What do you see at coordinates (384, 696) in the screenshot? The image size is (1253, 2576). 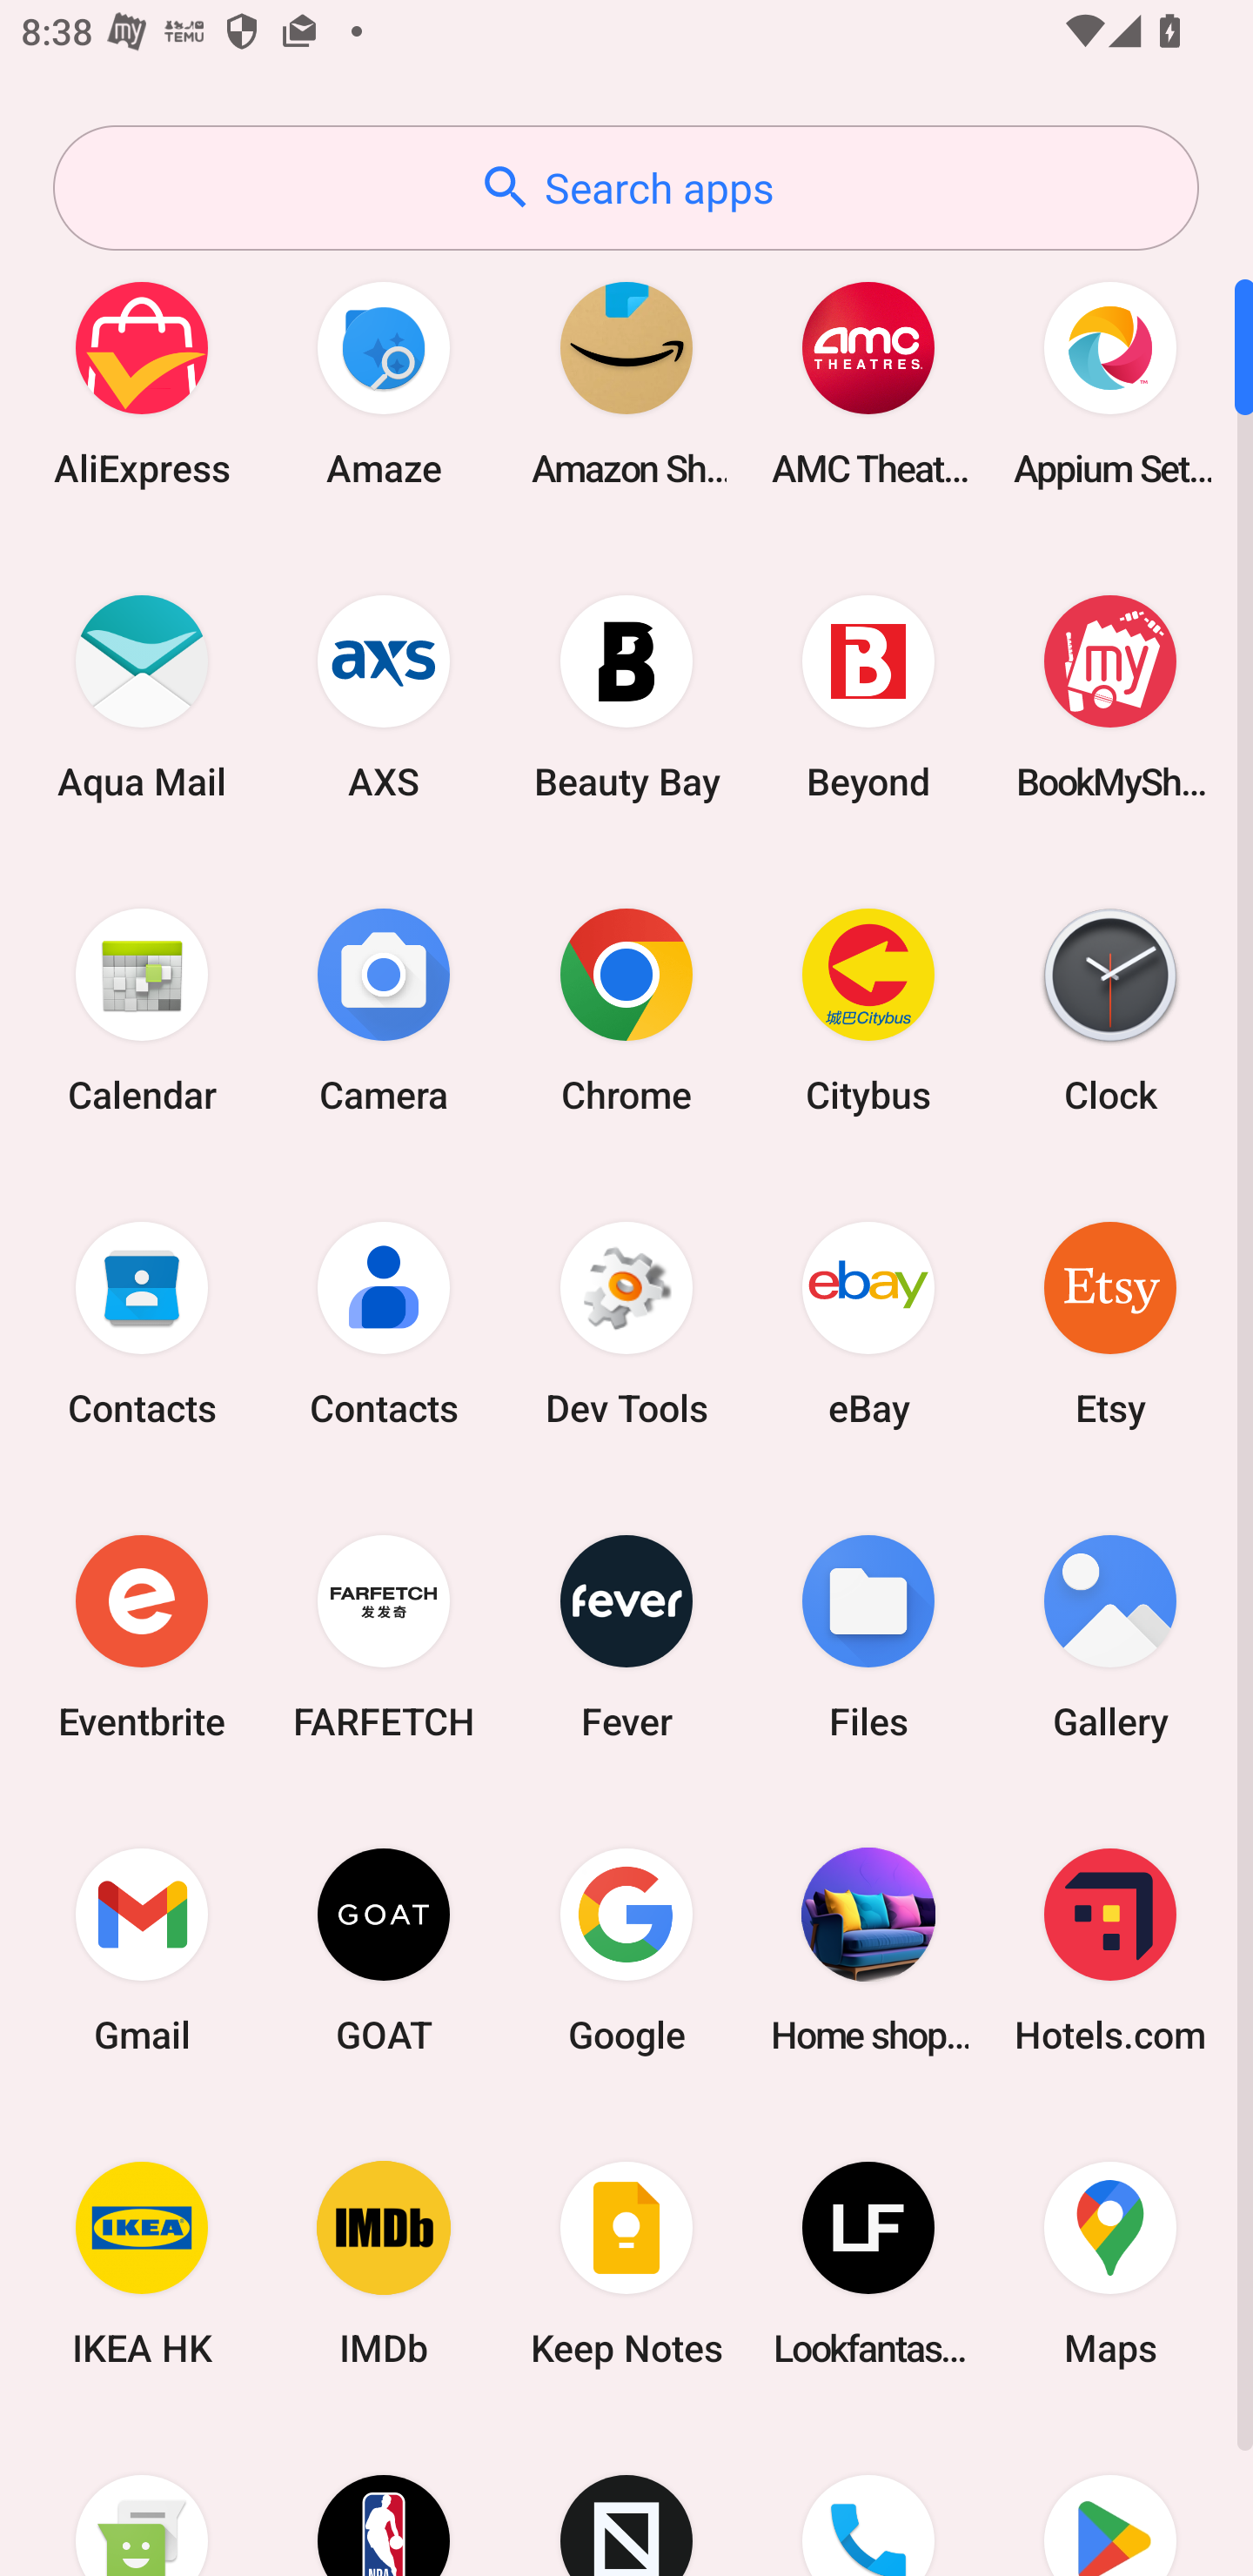 I see `AXS` at bounding box center [384, 696].